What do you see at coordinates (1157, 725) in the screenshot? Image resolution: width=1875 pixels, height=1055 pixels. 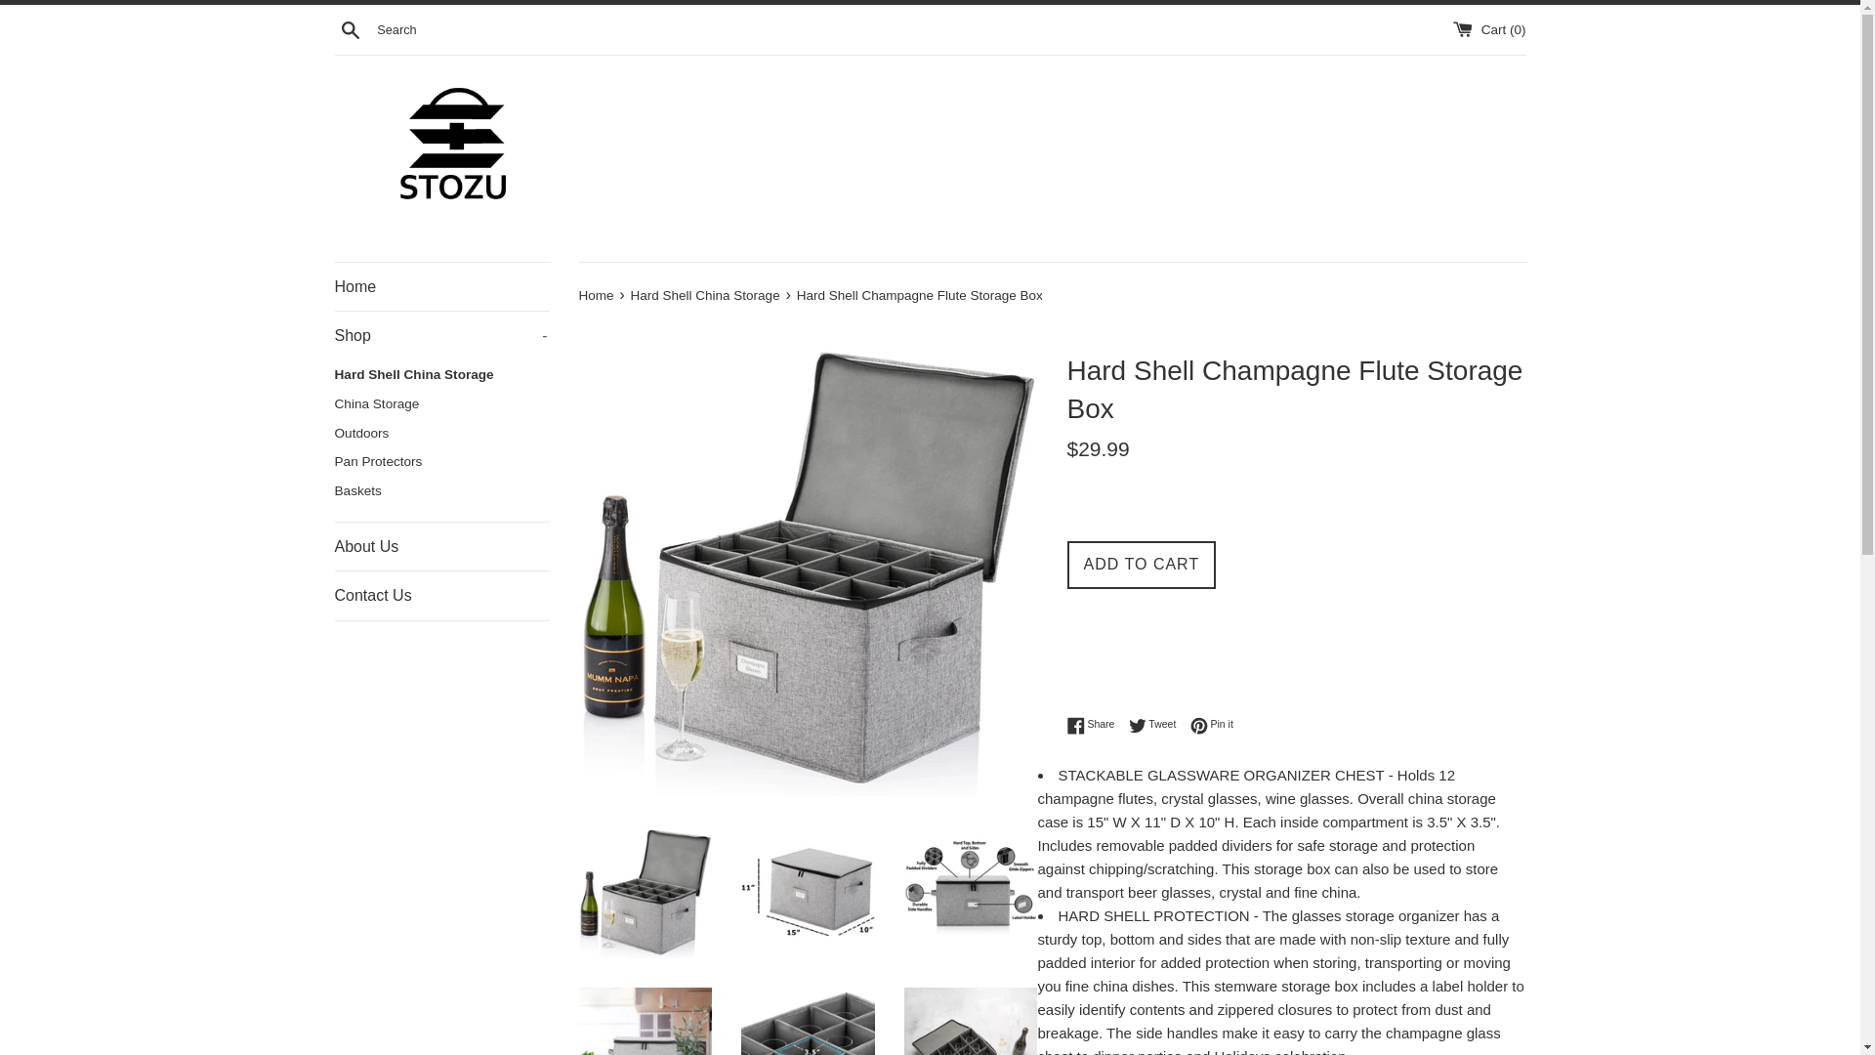 I see `Hard Shell China Storage` at bounding box center [1157, 725].